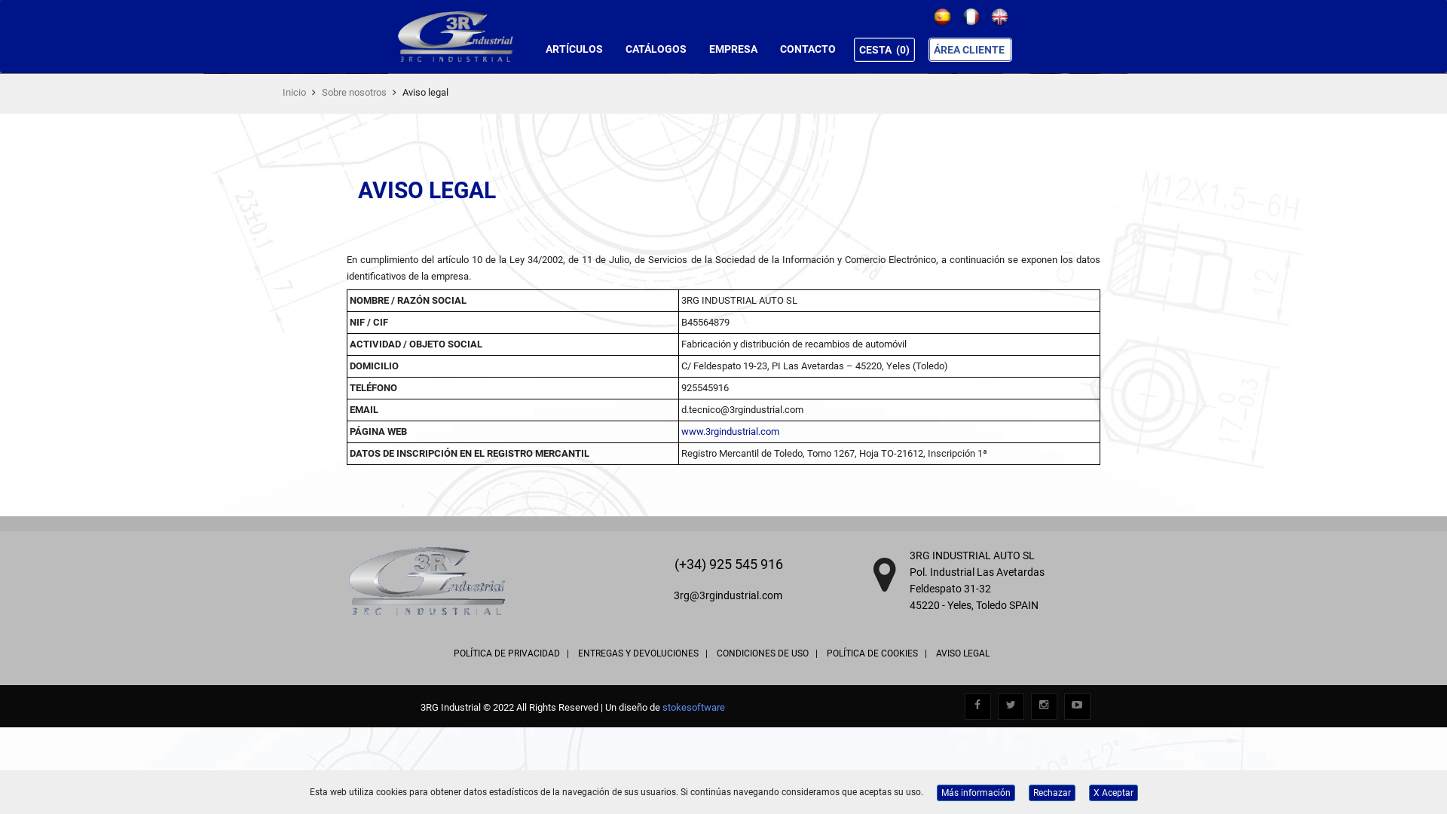 This screenshot has width=1447, height=814. I want to click on www.3rgindustrial.com, so click(730, 431).